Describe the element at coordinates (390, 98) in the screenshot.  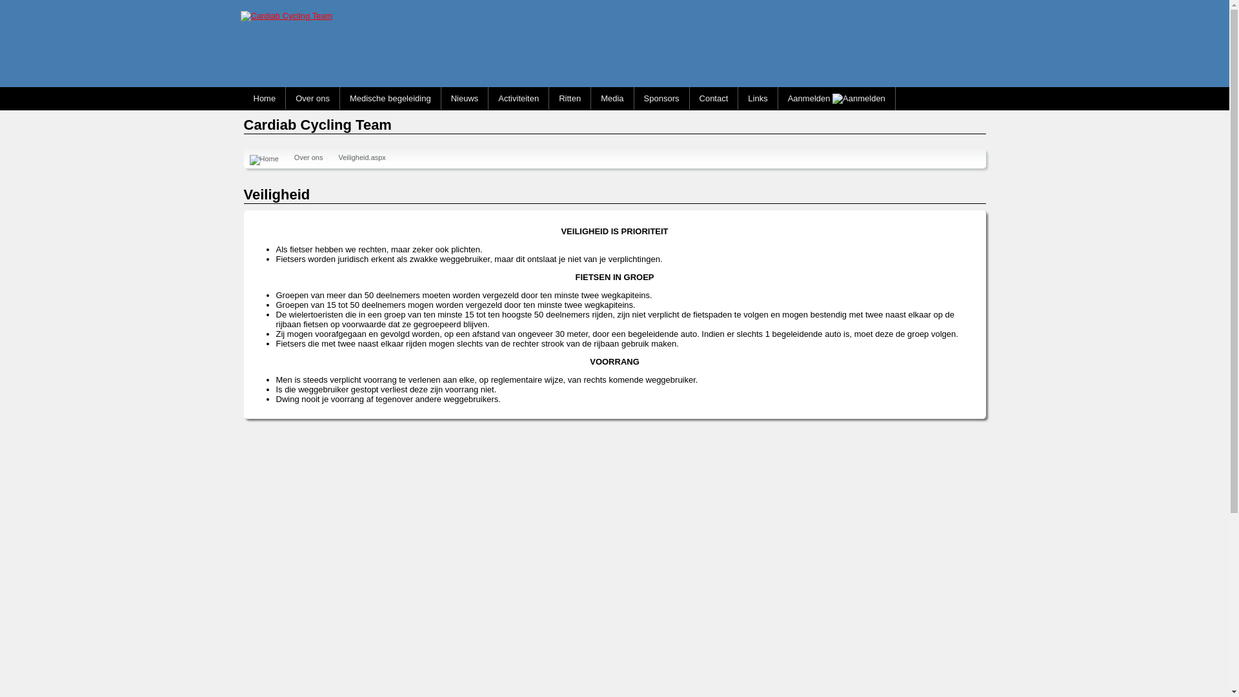
I see `Medische begeleiding` at that location.